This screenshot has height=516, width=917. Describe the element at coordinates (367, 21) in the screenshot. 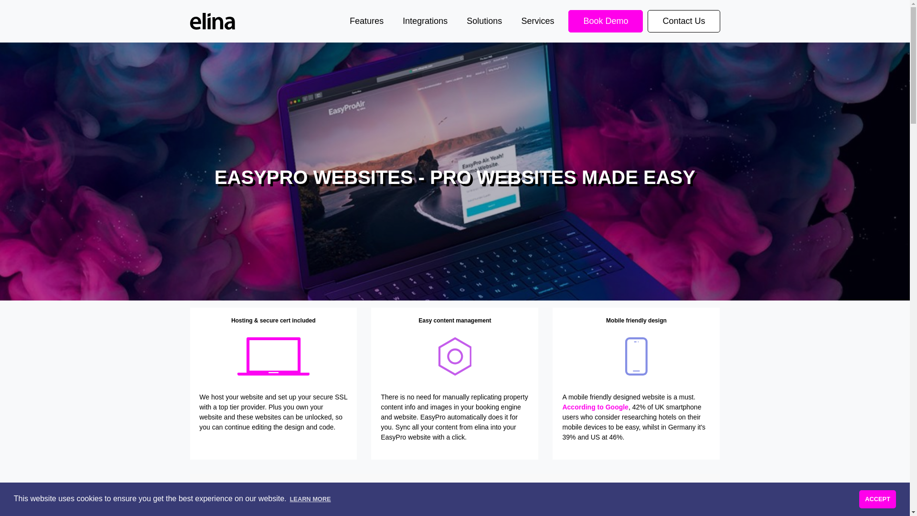

I see `Features` at that location.